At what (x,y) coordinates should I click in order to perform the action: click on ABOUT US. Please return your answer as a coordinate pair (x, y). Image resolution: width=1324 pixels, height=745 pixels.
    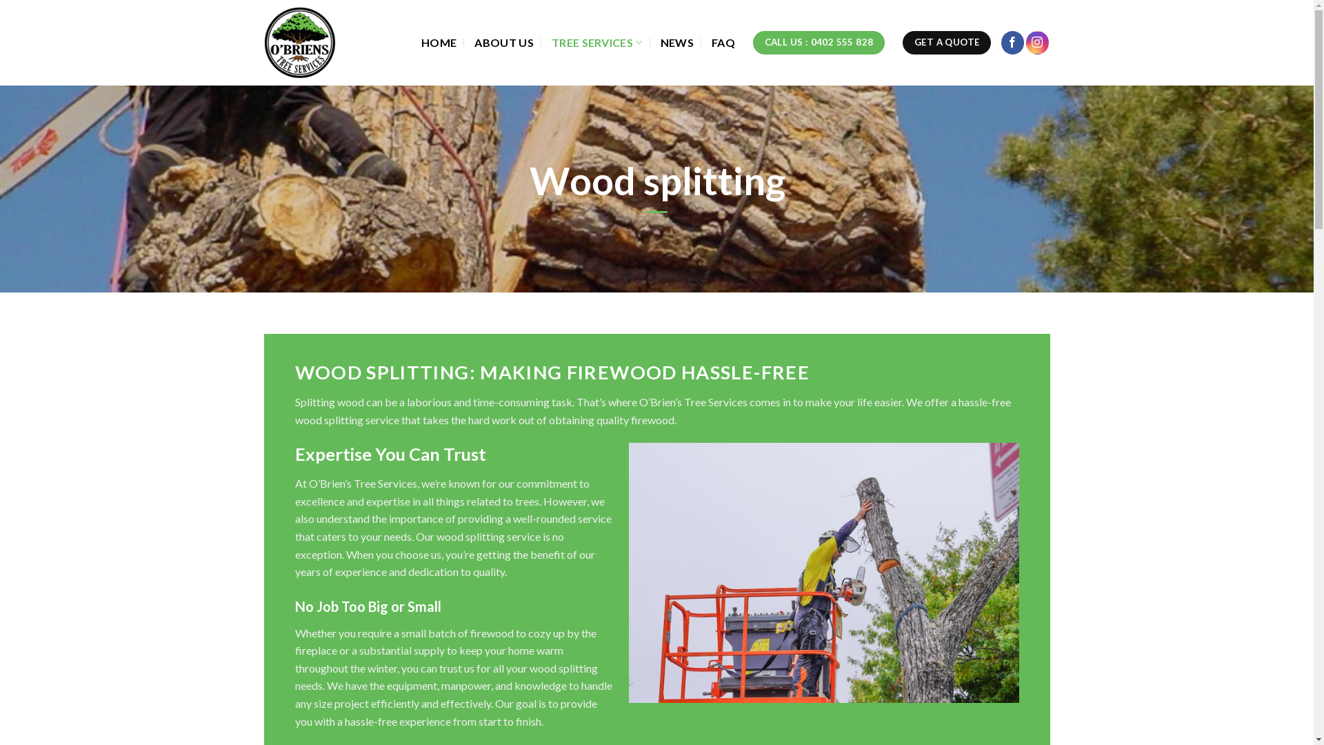
    Looking at the image, I should click on (504, 43).